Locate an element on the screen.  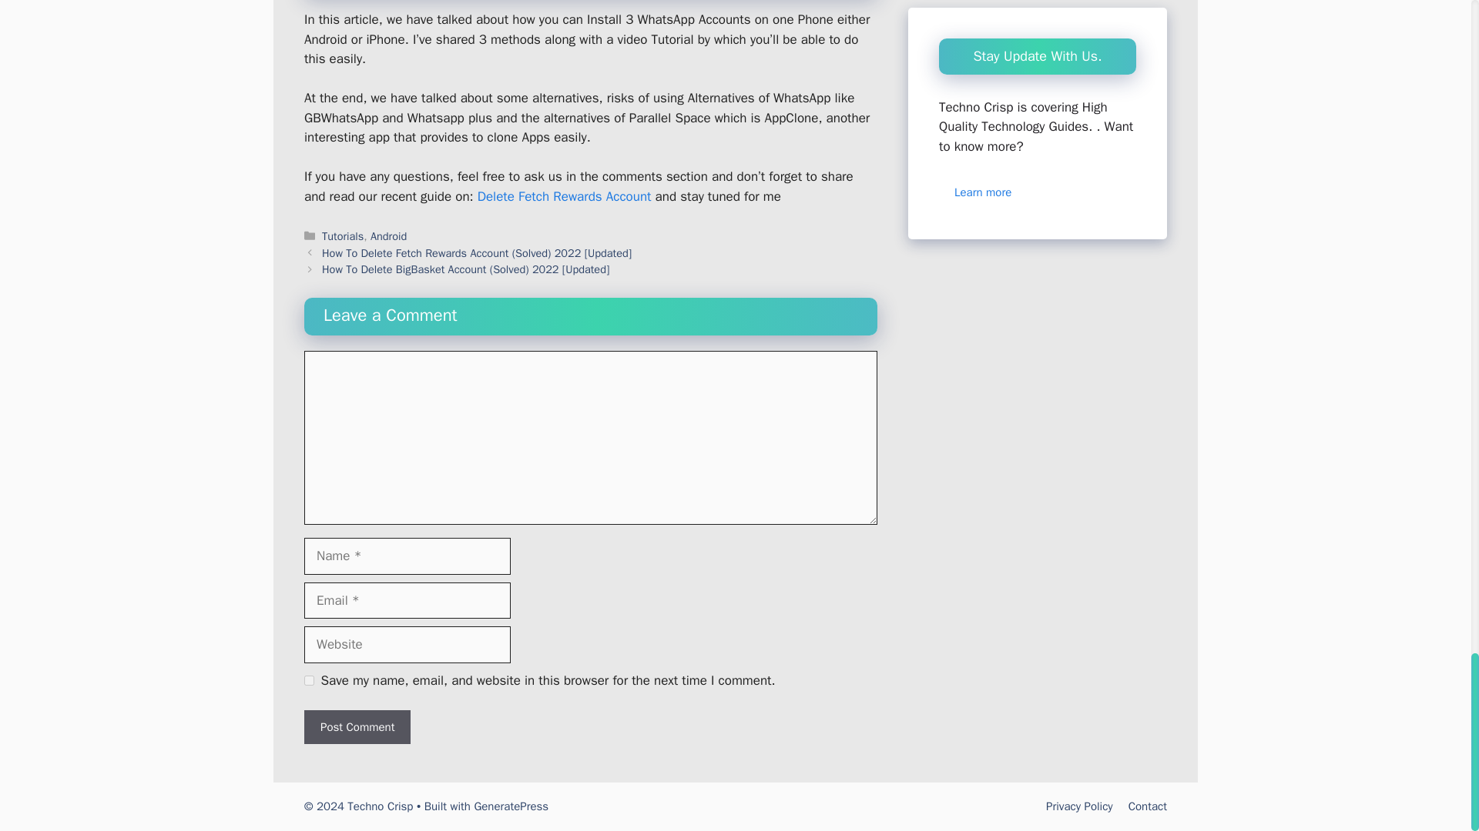
Post Comment is located at coordinates (357, 727).